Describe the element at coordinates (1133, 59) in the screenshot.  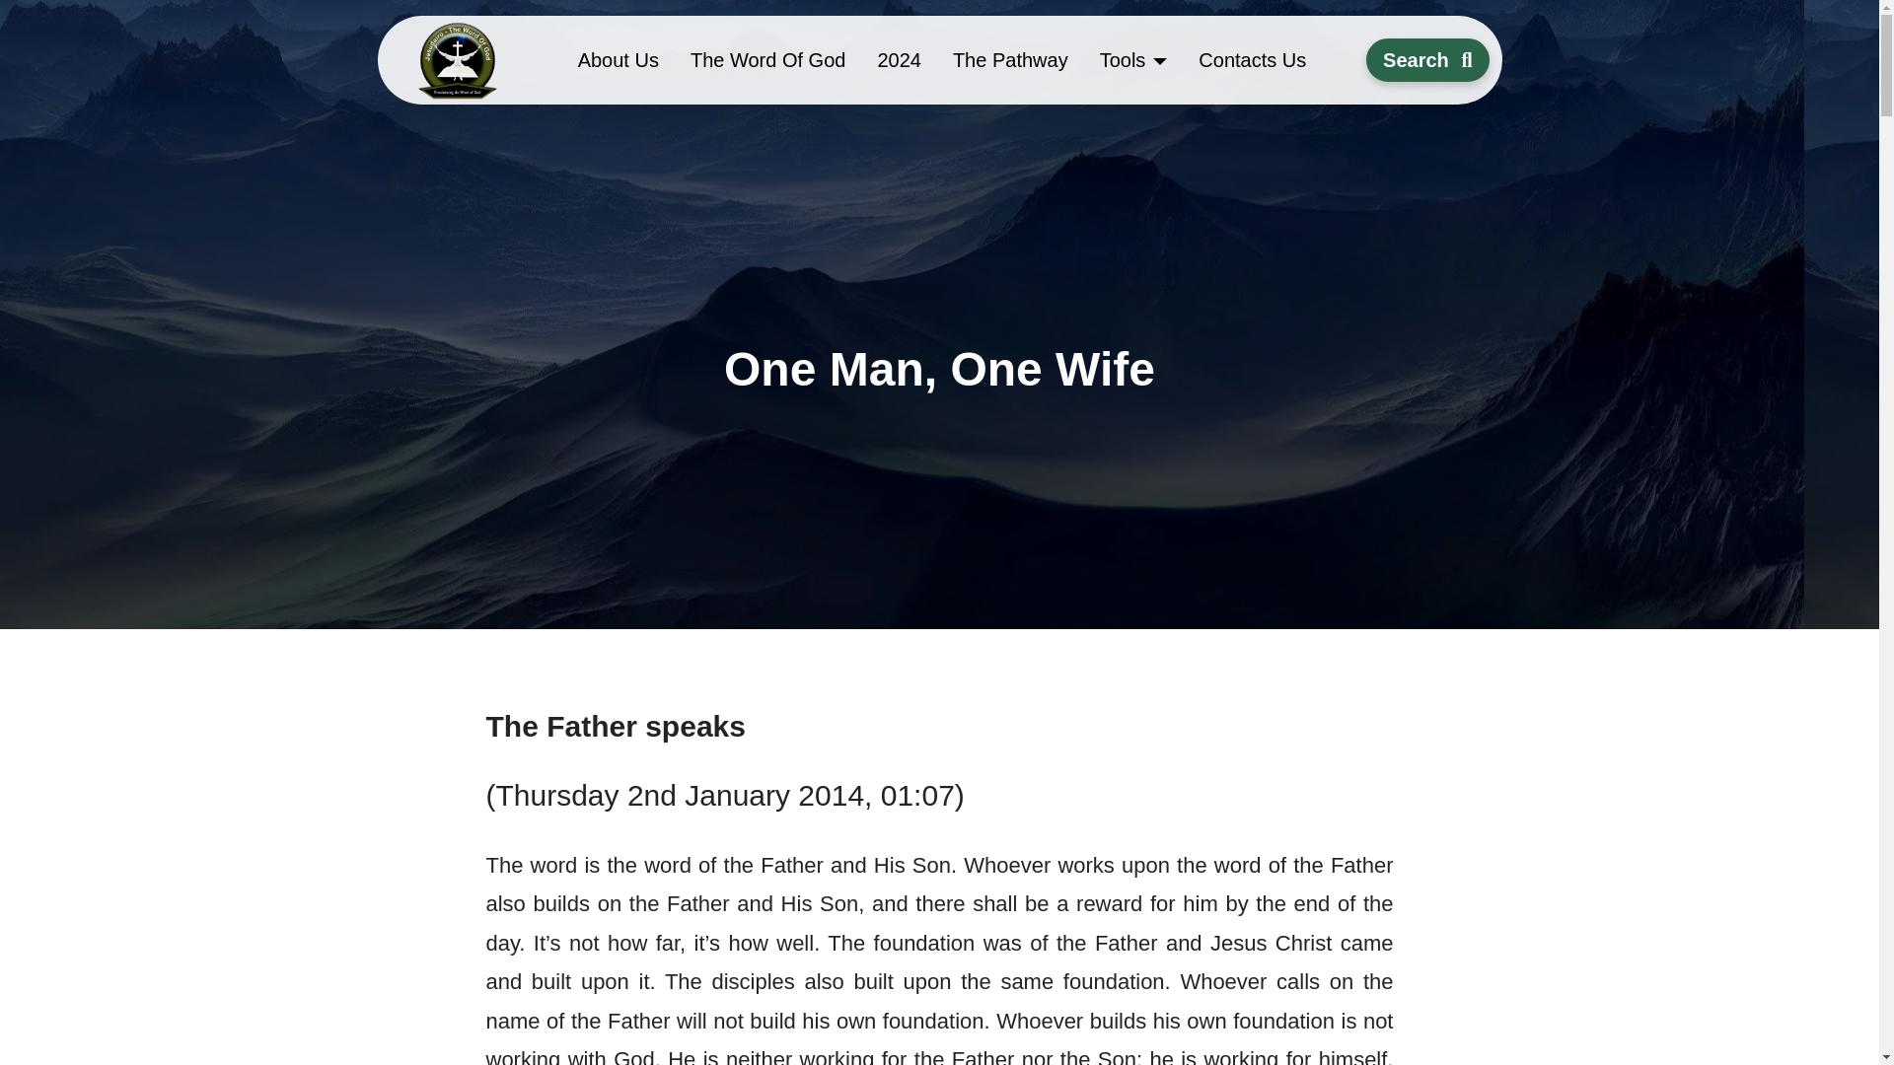
I see `Tools` at that location.